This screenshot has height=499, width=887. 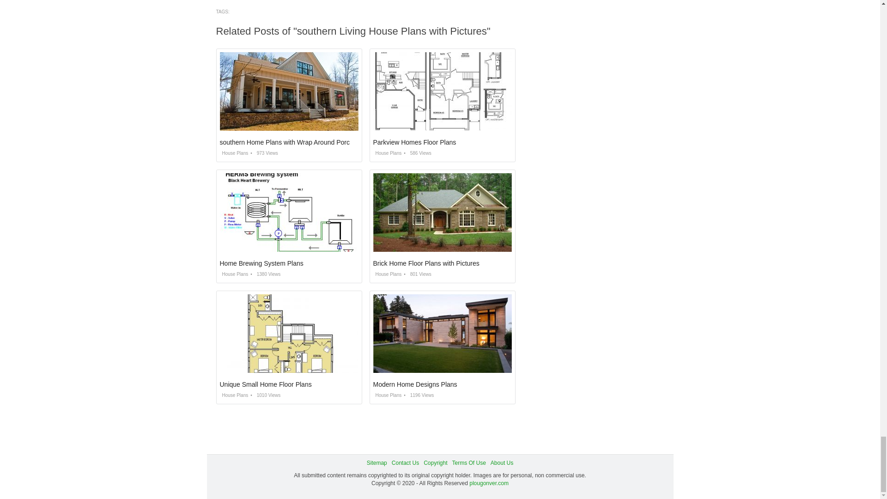 What do you see at coordinates (261, 263) in the screenshot?
I see `Home Brewing System Plans` at bounding box center [261, 263].